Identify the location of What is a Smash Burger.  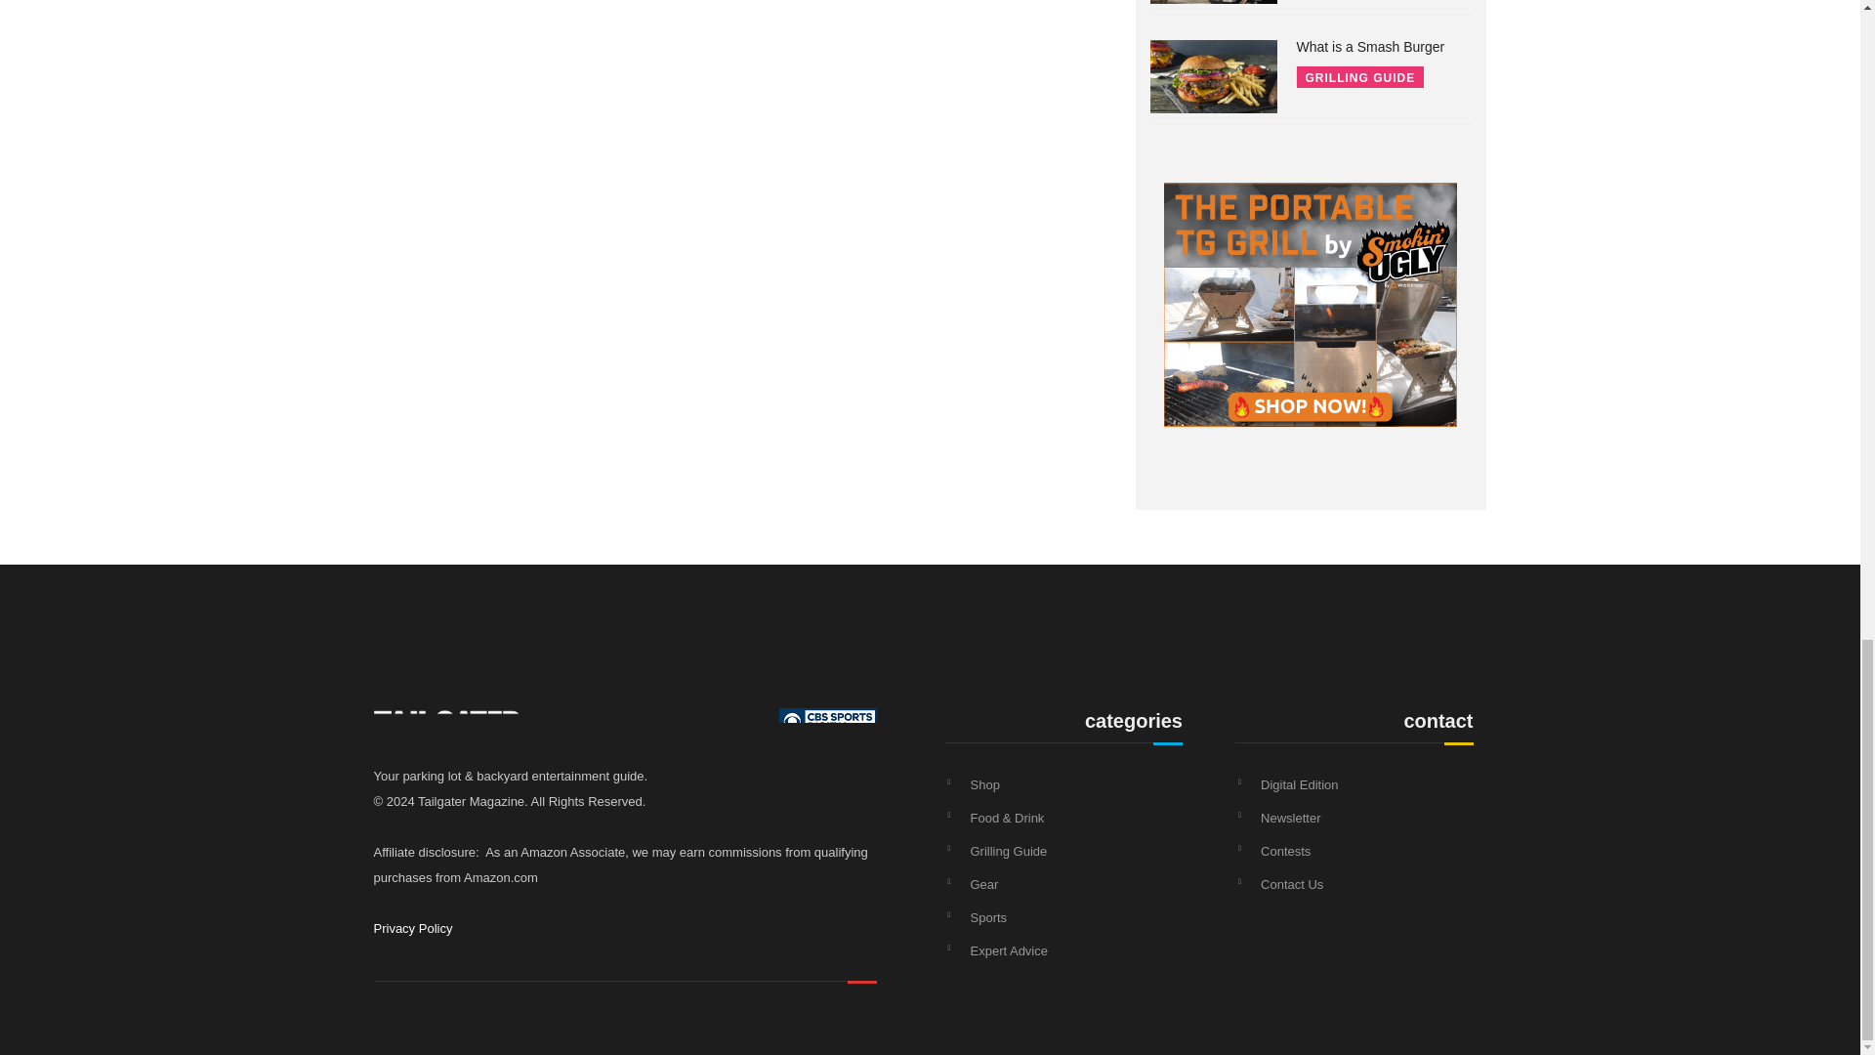
(1371, 47).